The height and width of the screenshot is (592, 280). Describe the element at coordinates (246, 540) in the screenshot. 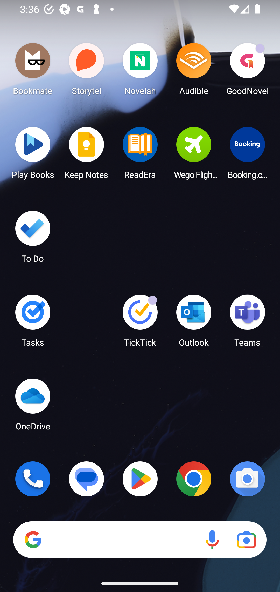

I see `Google Lens` at that location.